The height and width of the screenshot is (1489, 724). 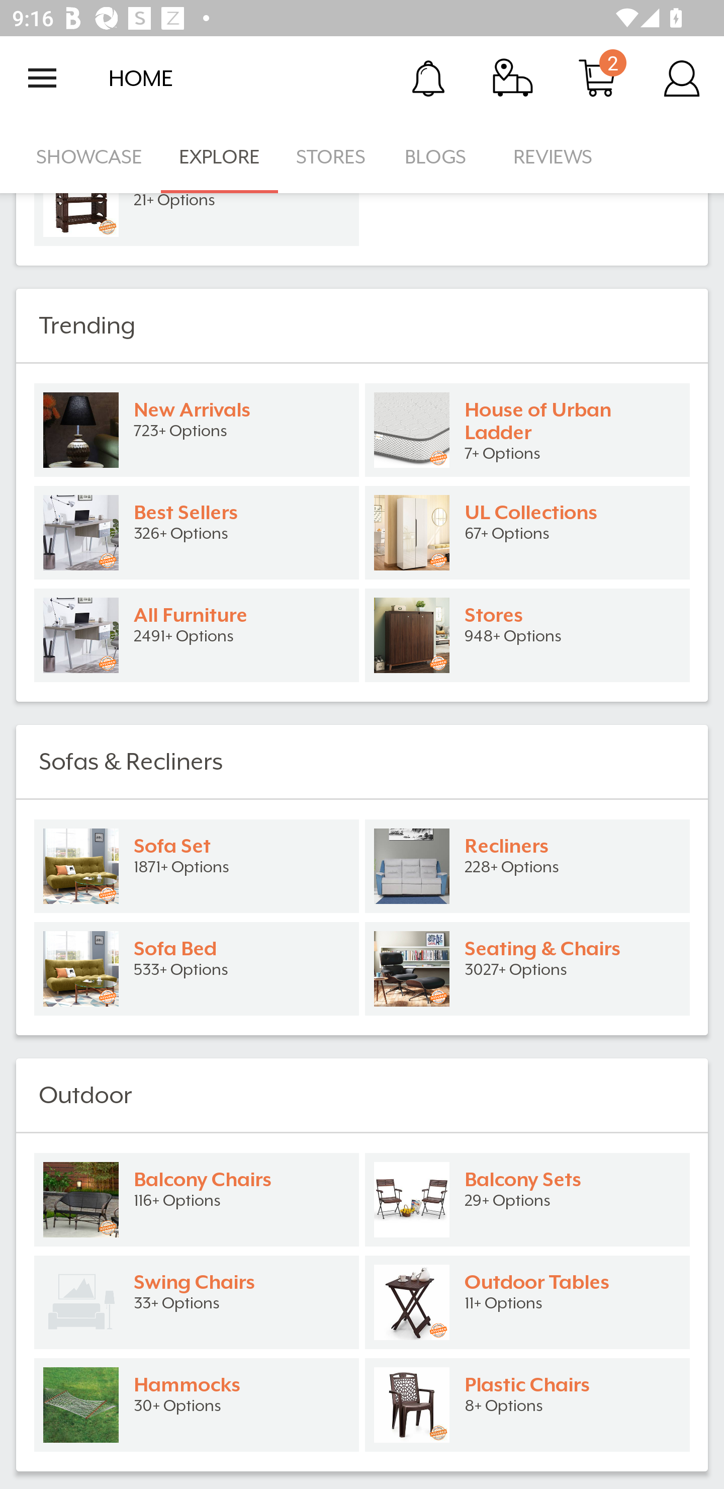 I want to click on Outdoor Tables 11+ Options, so click(x=527, y=1302).